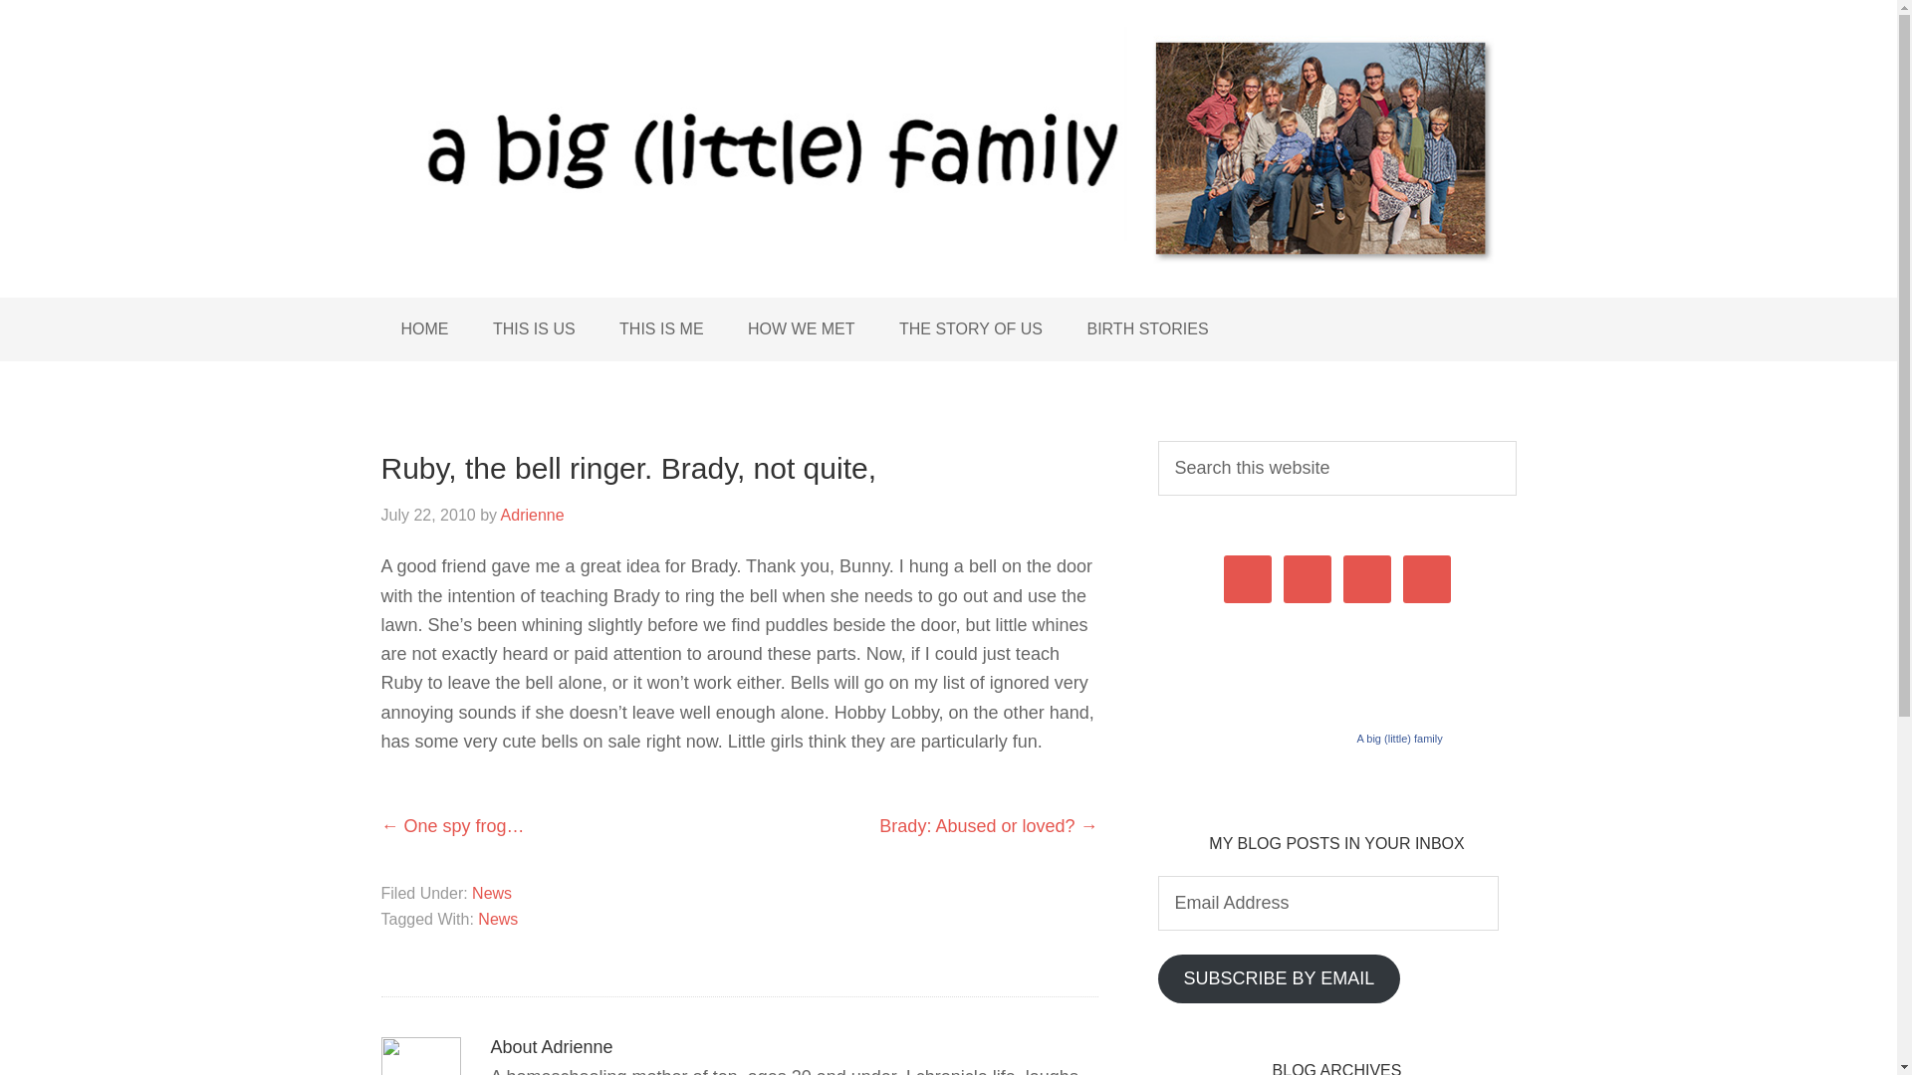 This screenshot has width=1912, height=1075. Describe the element at coordinates (971, 328) in the screenshot. I see `THE STORY OF US` at that location.